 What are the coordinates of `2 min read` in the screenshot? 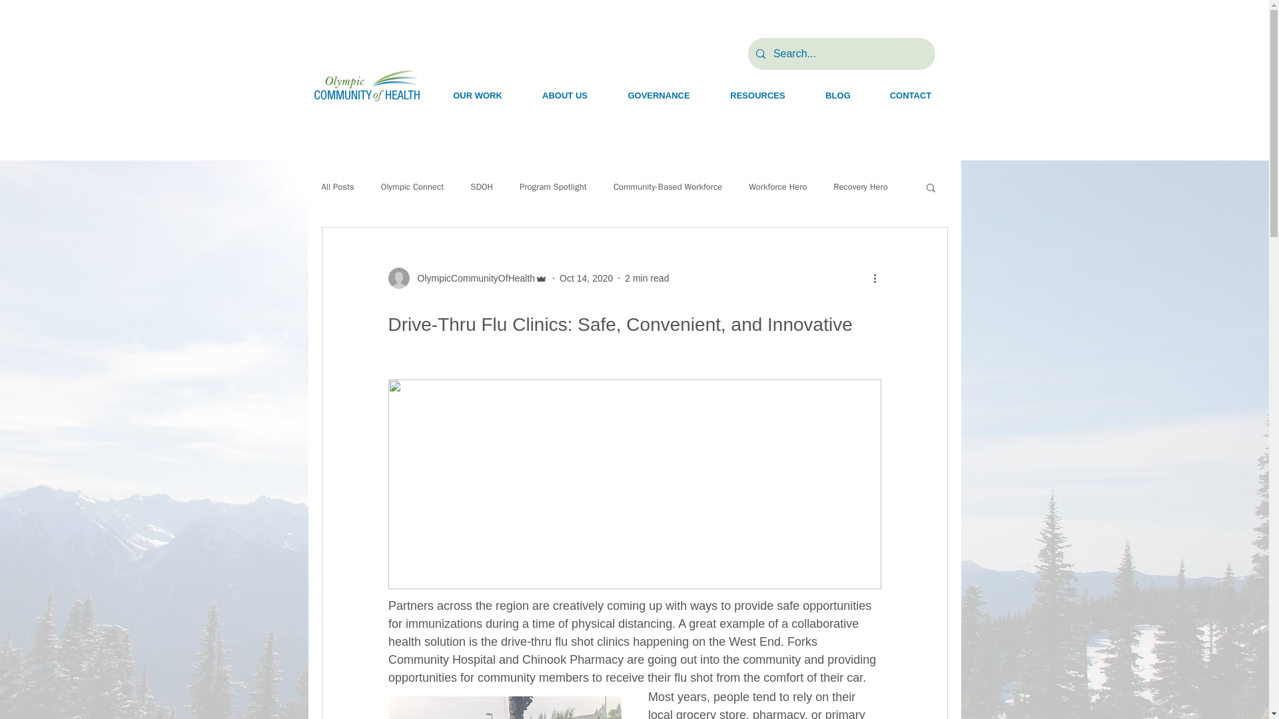 It's located at (647, 278).